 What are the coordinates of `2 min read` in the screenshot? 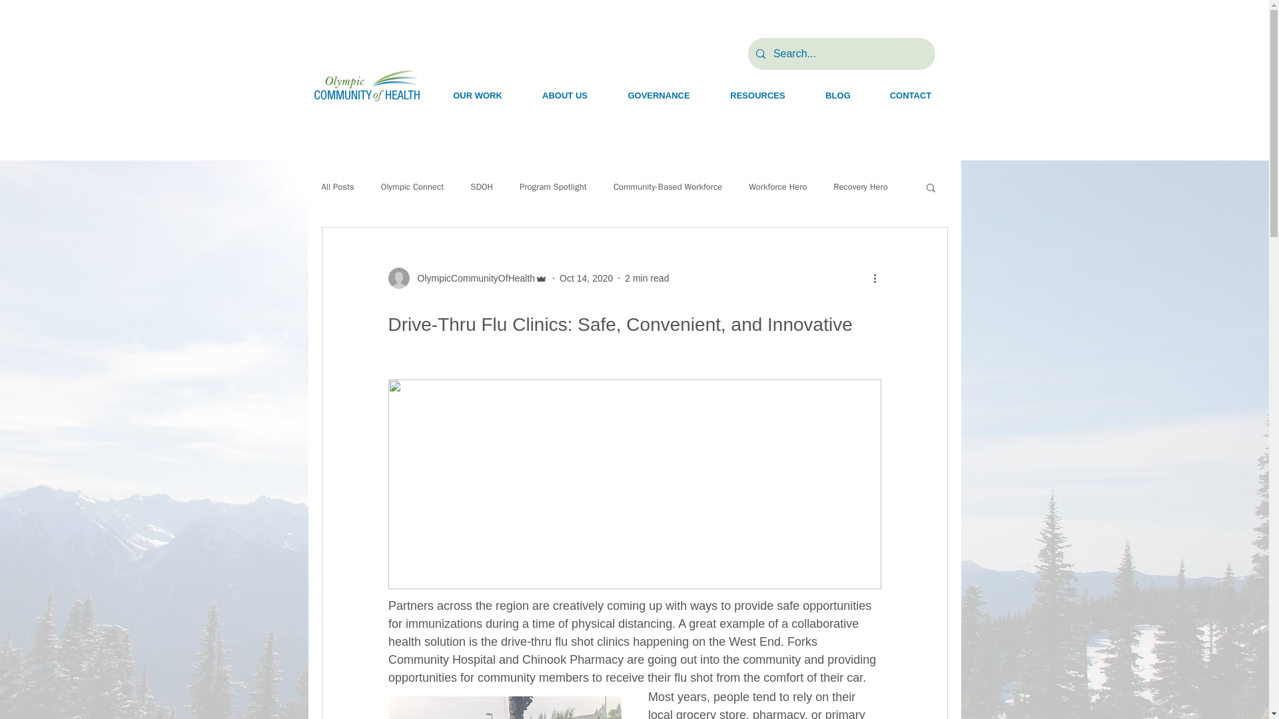 It's located at (647, 278).